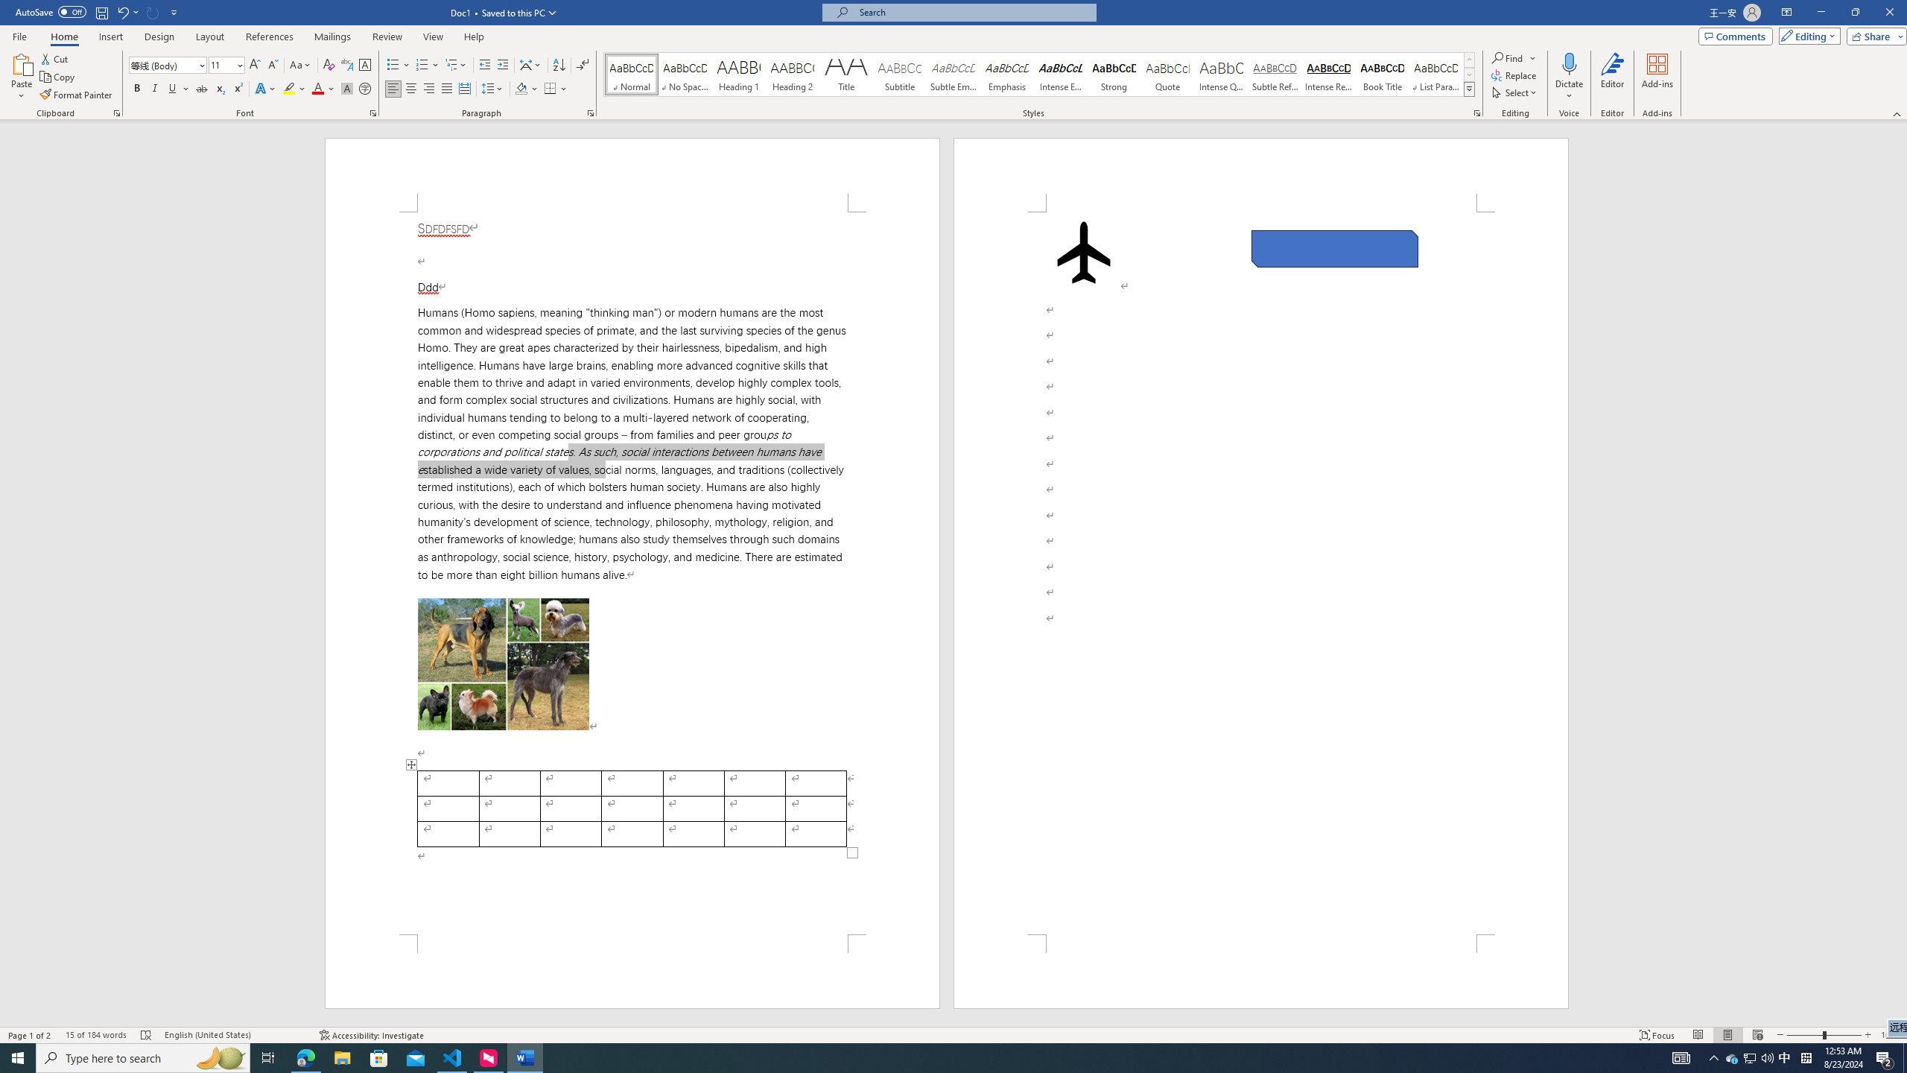 This screenshot has width=1907, height=1073. I want to click on Zoom 104%, so click(1891, 1035).